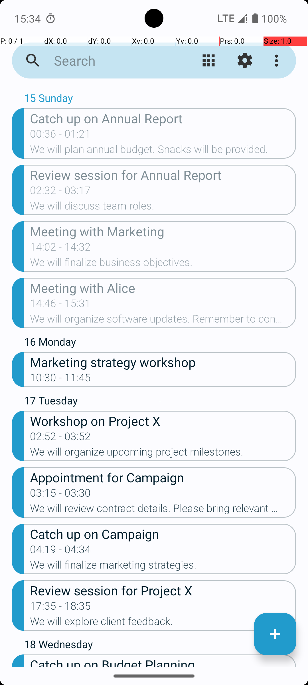 The height and width of the screenshot is (685, 308). What do you see at coordinates (60, 249) in the screenshot?
I see `14:02 - 14:32` at bounding box center [60, 249].